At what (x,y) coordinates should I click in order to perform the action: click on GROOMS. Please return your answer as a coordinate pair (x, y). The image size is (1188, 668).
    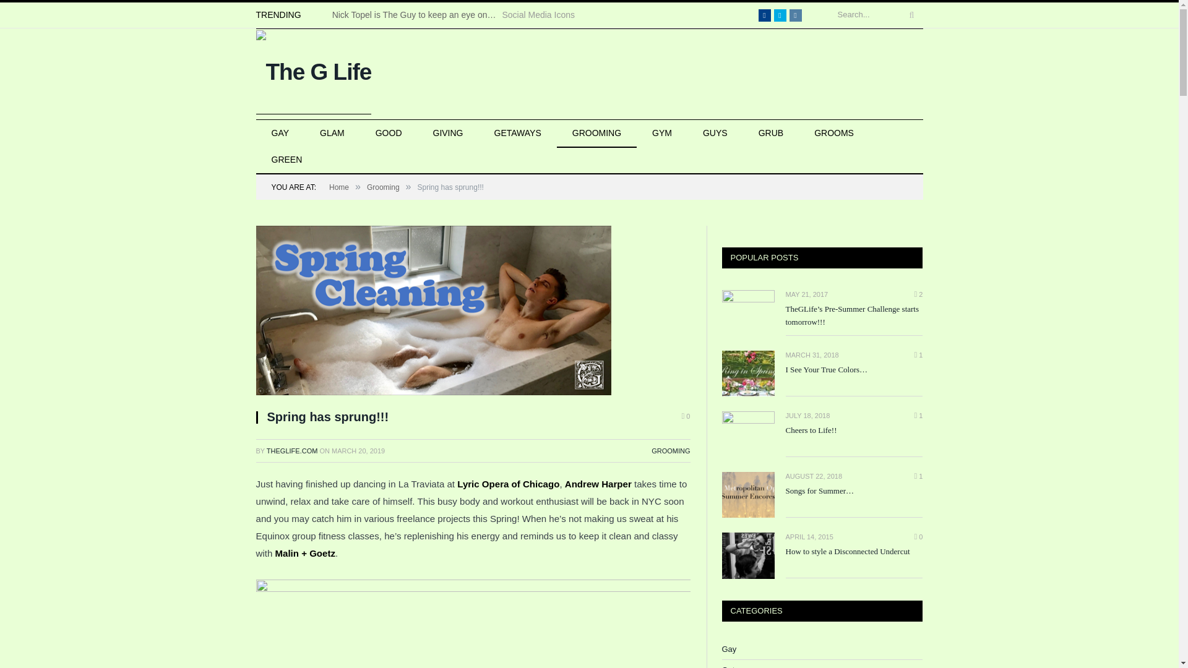
    Looking at the image, I should click on (834, 134).